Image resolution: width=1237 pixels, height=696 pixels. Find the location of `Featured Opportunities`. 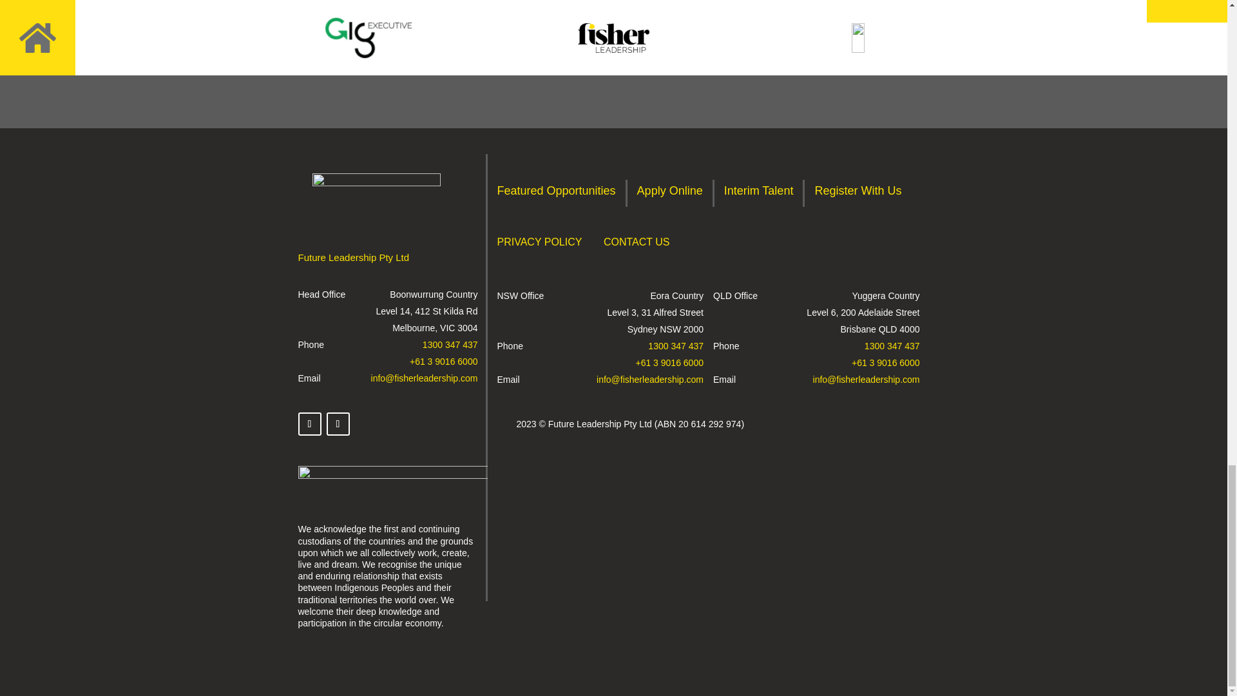

Featured Opportunities is located at coordinates (557, 193).